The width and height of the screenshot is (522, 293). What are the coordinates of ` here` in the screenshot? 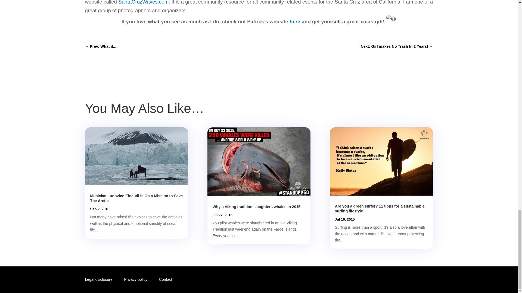 It's located at (294, 21).